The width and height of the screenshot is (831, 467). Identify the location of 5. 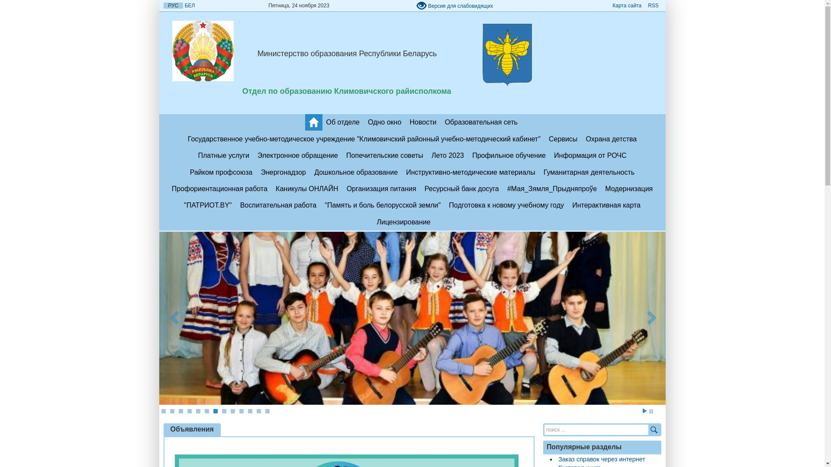
(198, 411).